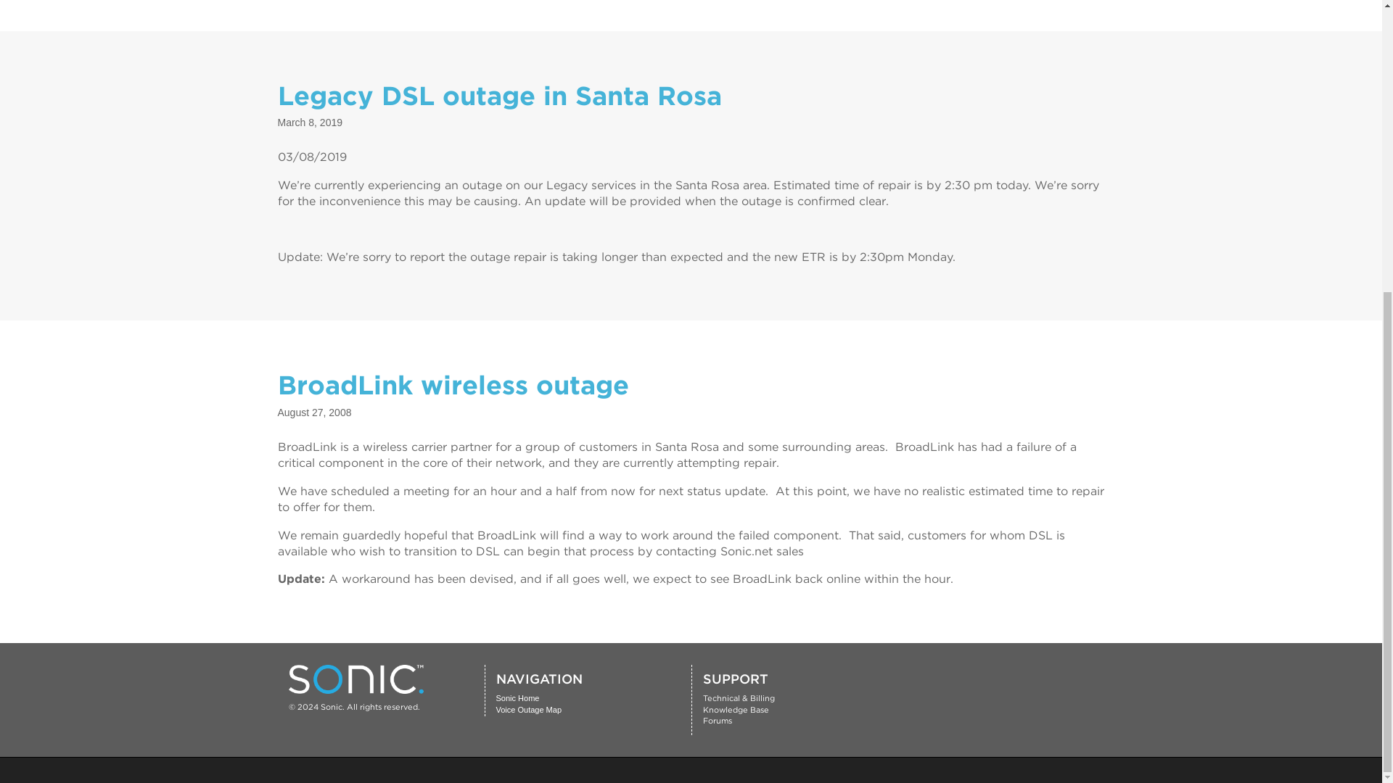 The height and width of the screenshot is (783, 1393). Describe the element at coordinates (717, 721) in the screenshot. I see `Forums` at that location.